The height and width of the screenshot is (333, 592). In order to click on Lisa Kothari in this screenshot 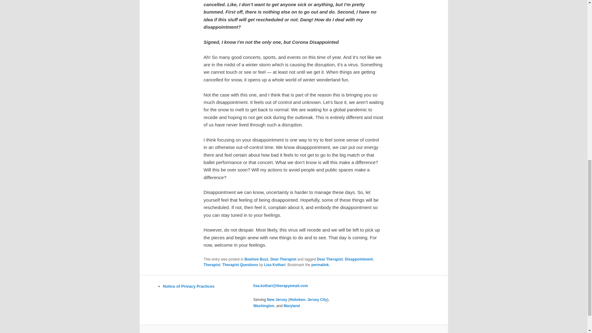, I will do `click(274, 265)`.